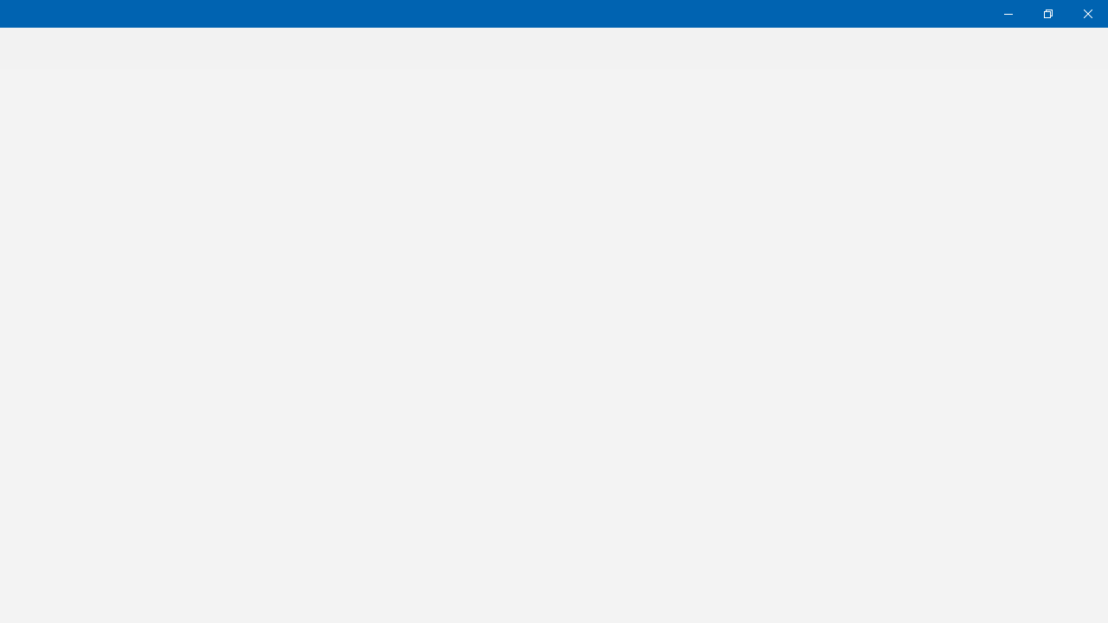  What do you see at coordinates (1047, 14) in the screenshot?
I see `Restore Weather` at bounding box center [1047, 14].